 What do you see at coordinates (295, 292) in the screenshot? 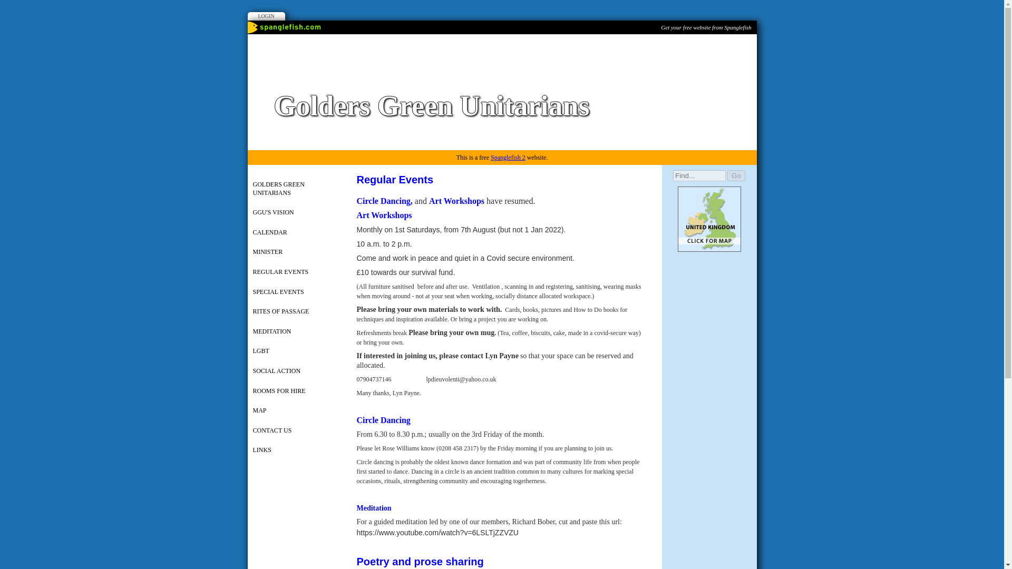
I see `SPECIAL EVENTS` at bounding box center [295, 292].